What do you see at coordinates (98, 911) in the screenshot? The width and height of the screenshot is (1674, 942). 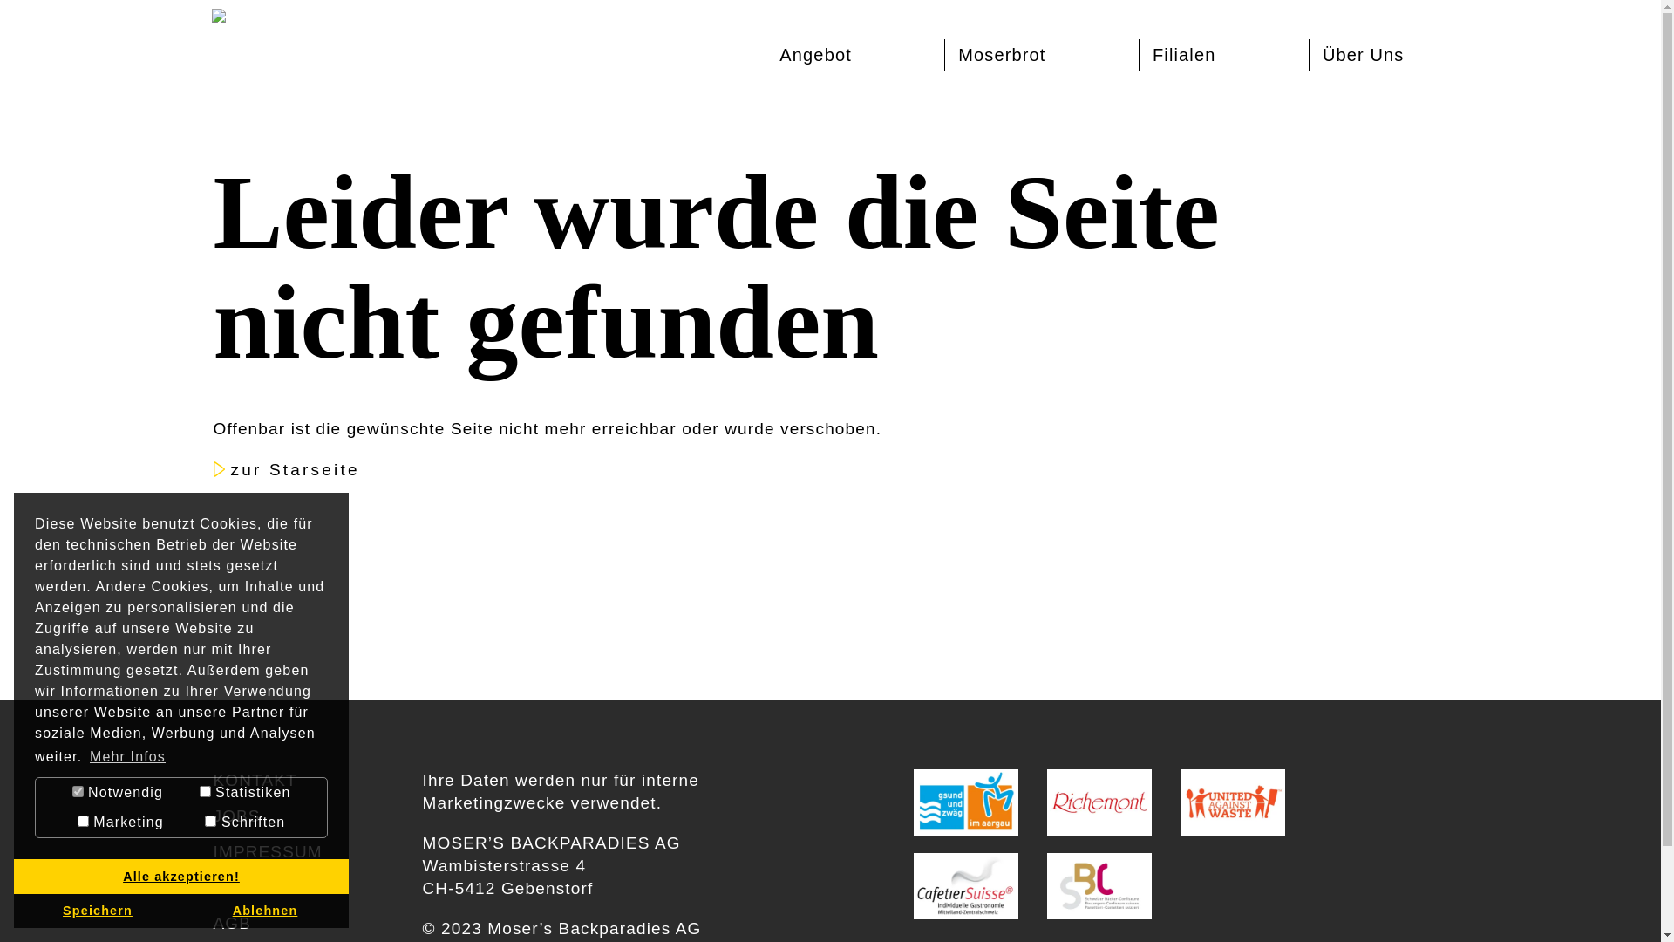 I see `Speichern` at bounding box center [98, 911].